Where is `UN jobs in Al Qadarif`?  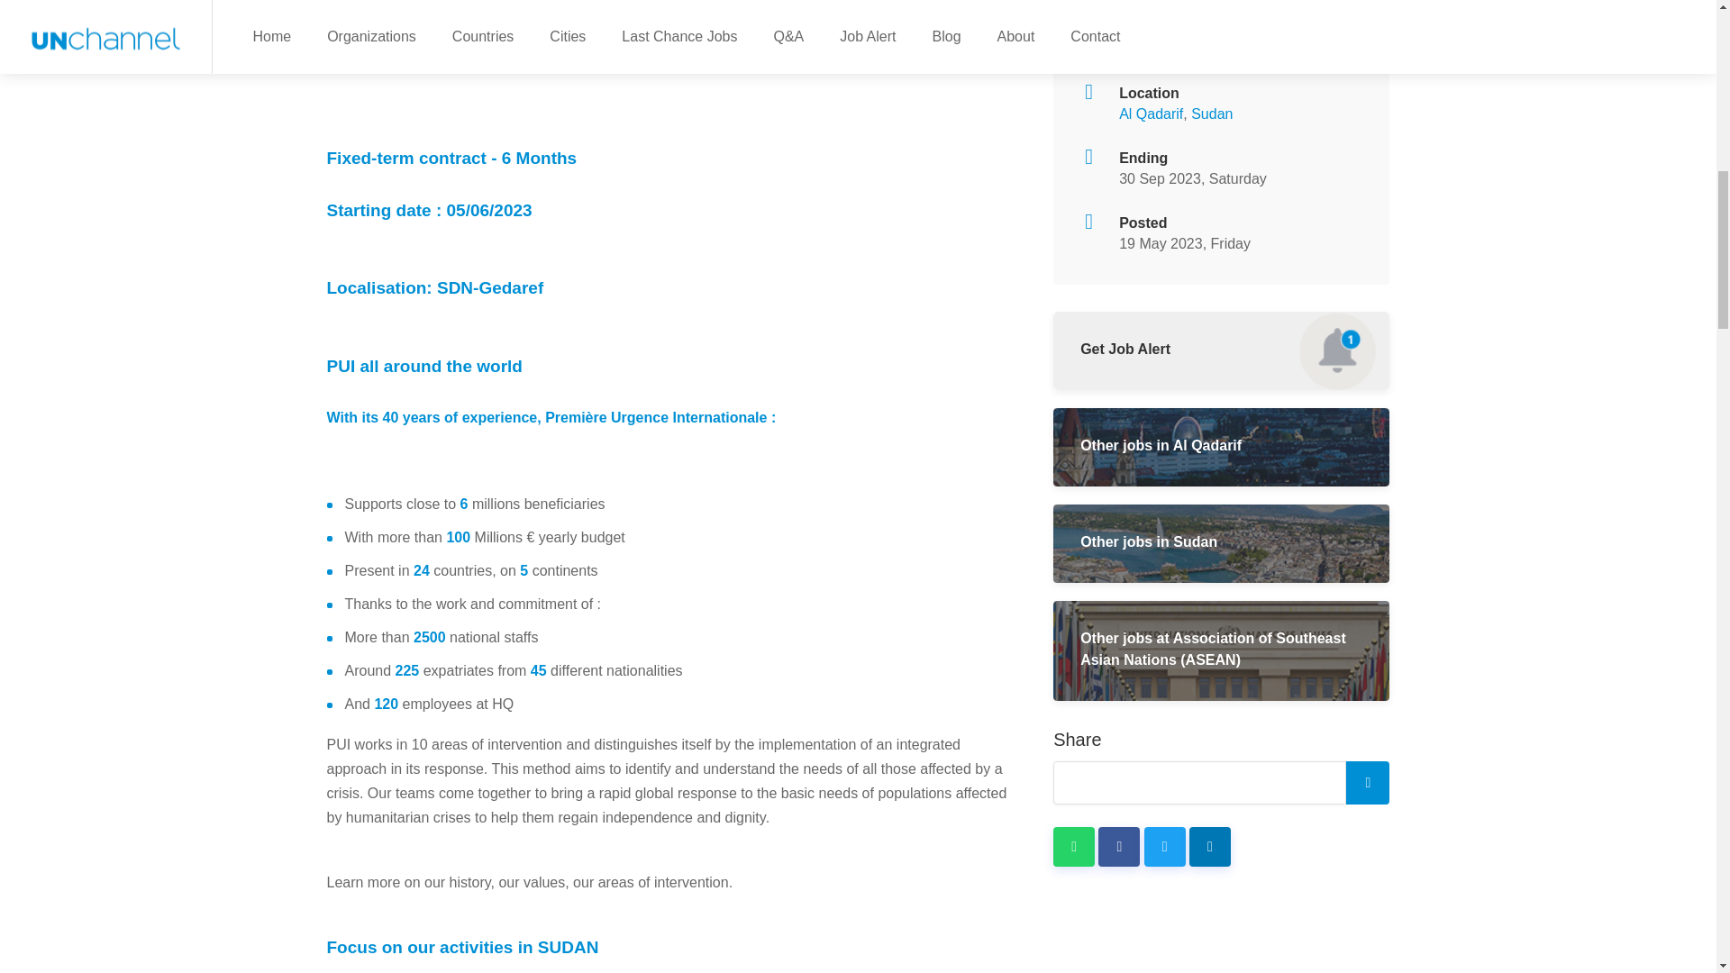
UN jobs in Al Qadarif is located at coordinates (1152, 114).